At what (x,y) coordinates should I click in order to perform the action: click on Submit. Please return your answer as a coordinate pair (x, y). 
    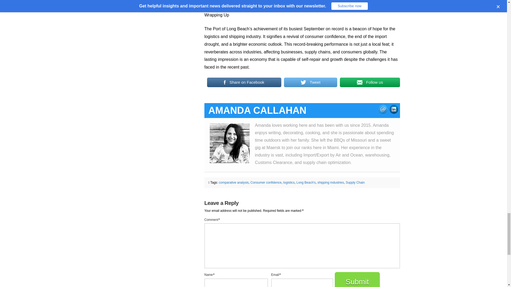
    Looking at the image, I should click on (357, 280).